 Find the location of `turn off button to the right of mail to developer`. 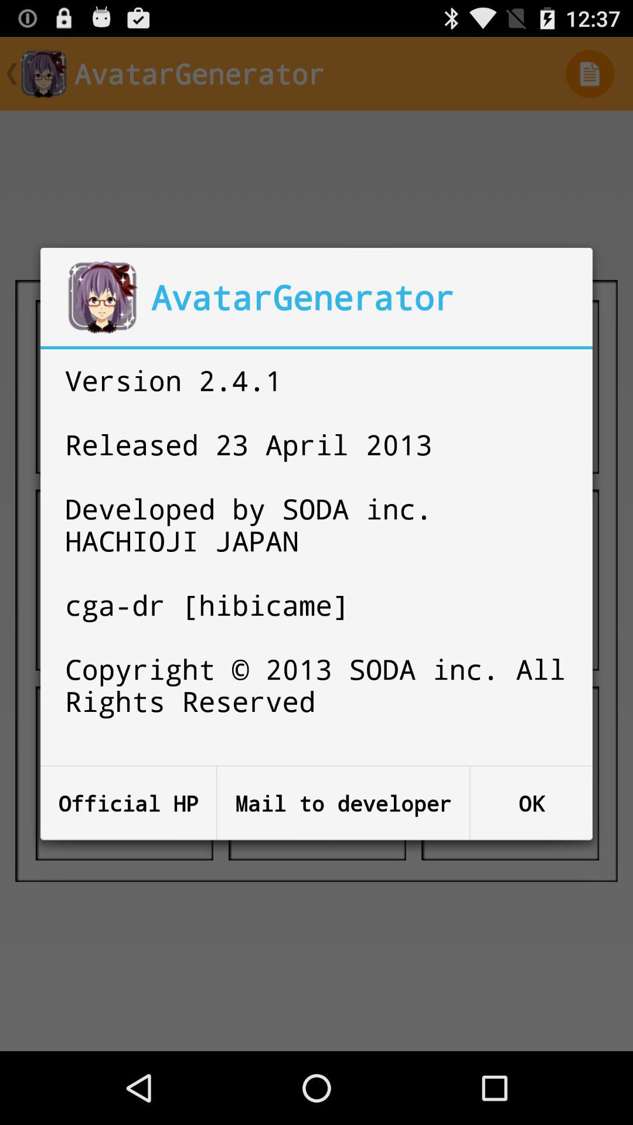

turn off button to the right of mail to developer is located at coordinates (531, 803).